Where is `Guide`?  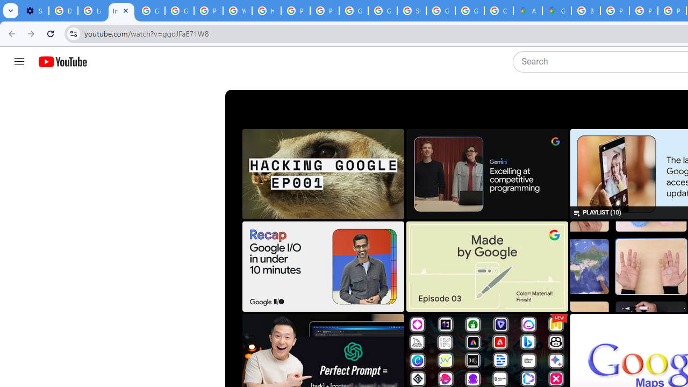 Guide is located at coordinates (19, 62).